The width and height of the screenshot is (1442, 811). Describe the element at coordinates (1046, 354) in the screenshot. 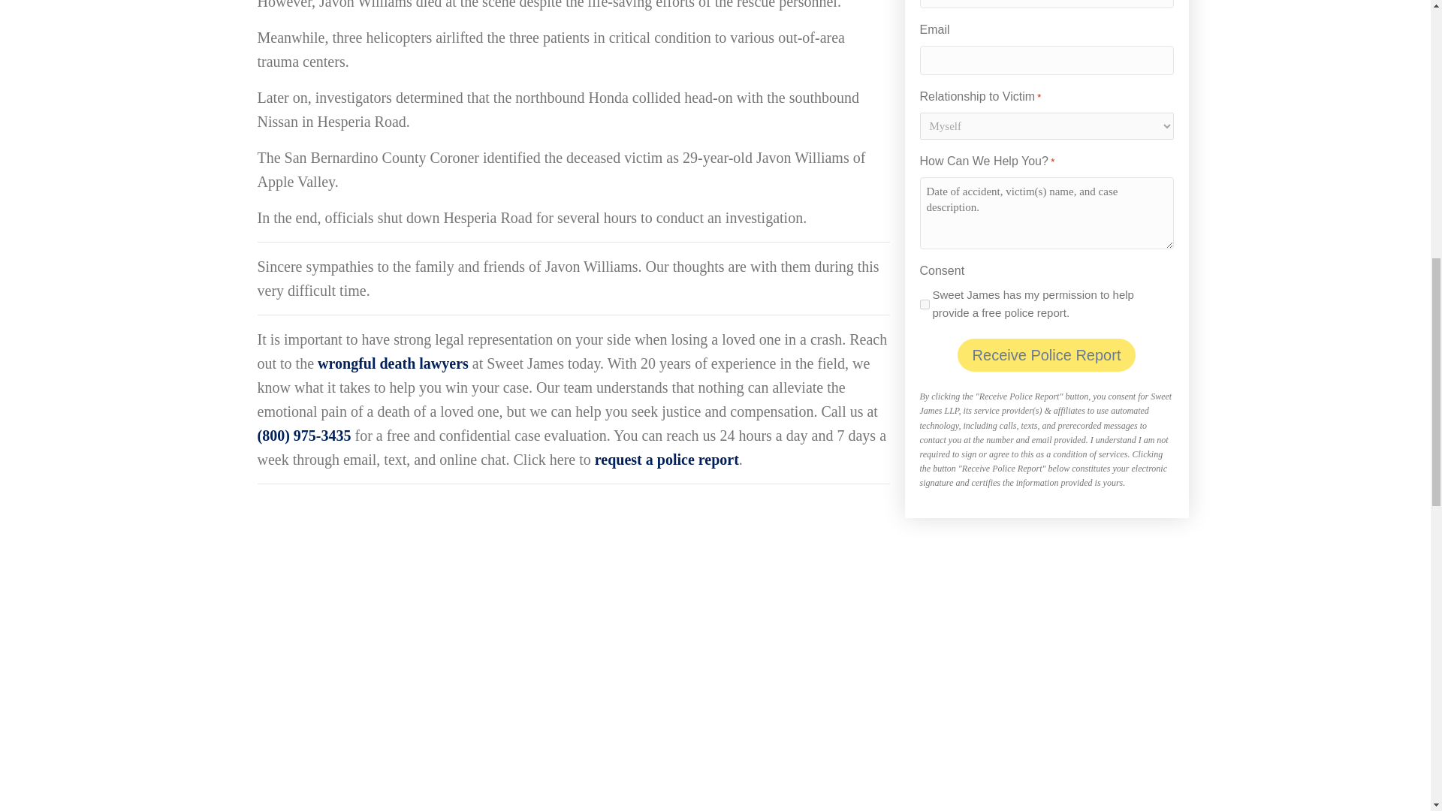

I see `Receive Police Report` at that location.